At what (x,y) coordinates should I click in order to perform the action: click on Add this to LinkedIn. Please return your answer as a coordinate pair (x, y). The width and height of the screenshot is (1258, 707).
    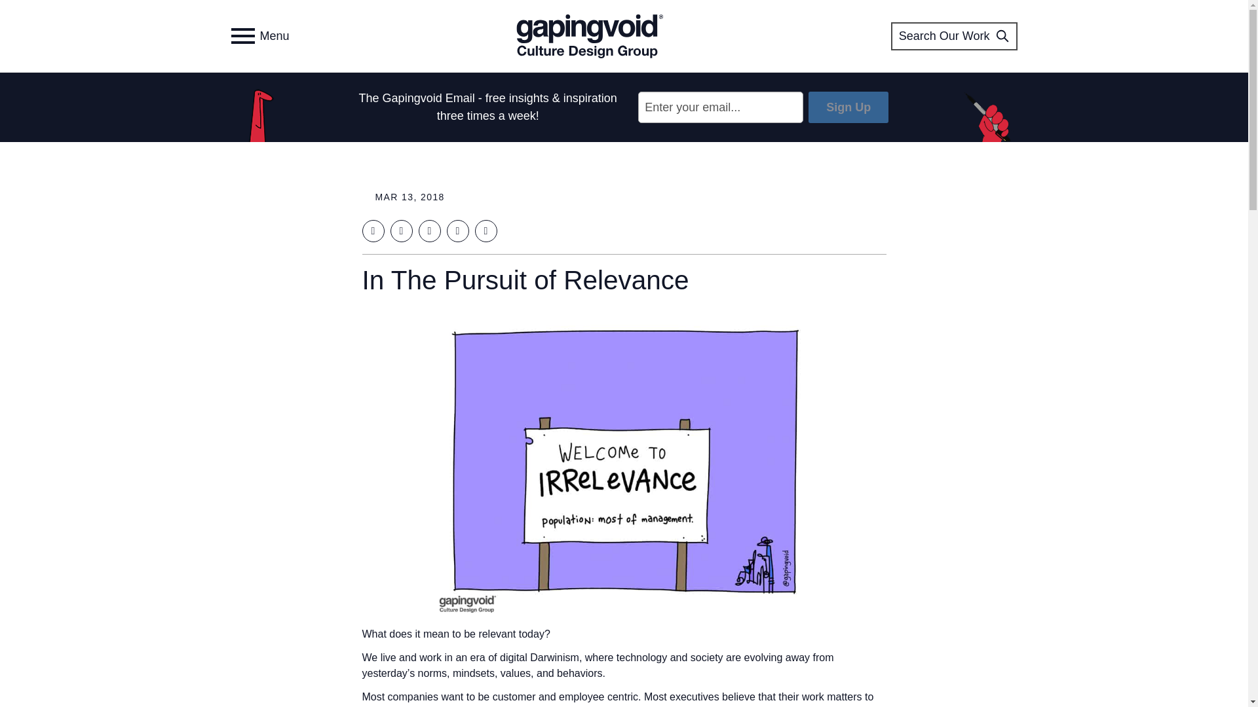
    Looking at the image, I should click on (429, 230).